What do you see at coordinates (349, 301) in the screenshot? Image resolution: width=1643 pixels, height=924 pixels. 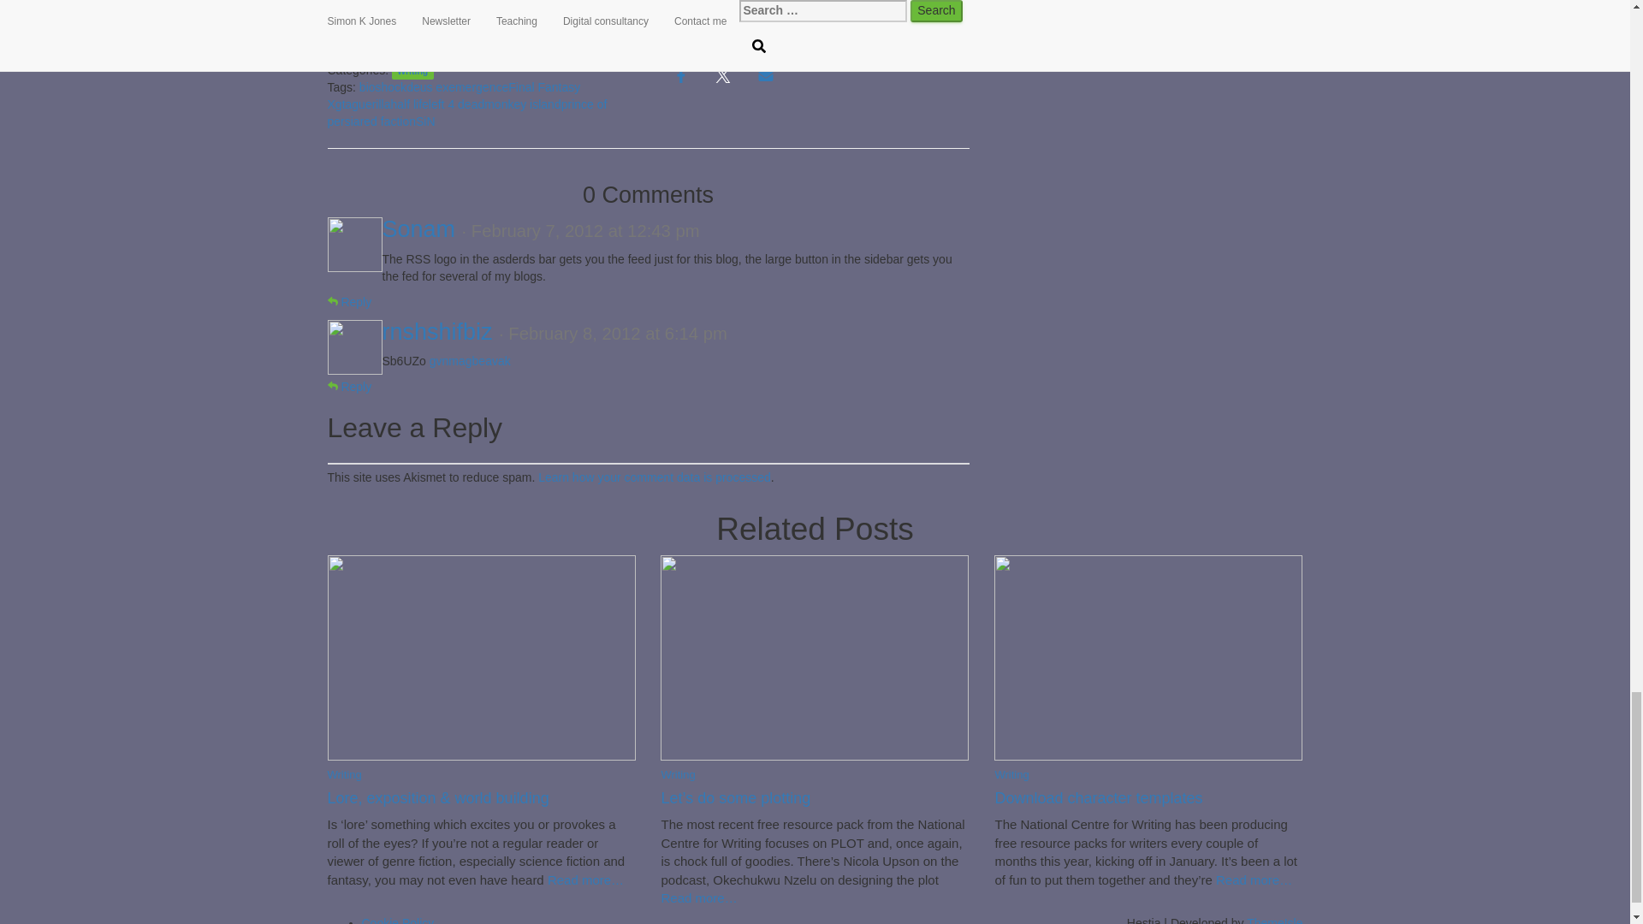 I see `Reply` at bounding box center [349, 301].